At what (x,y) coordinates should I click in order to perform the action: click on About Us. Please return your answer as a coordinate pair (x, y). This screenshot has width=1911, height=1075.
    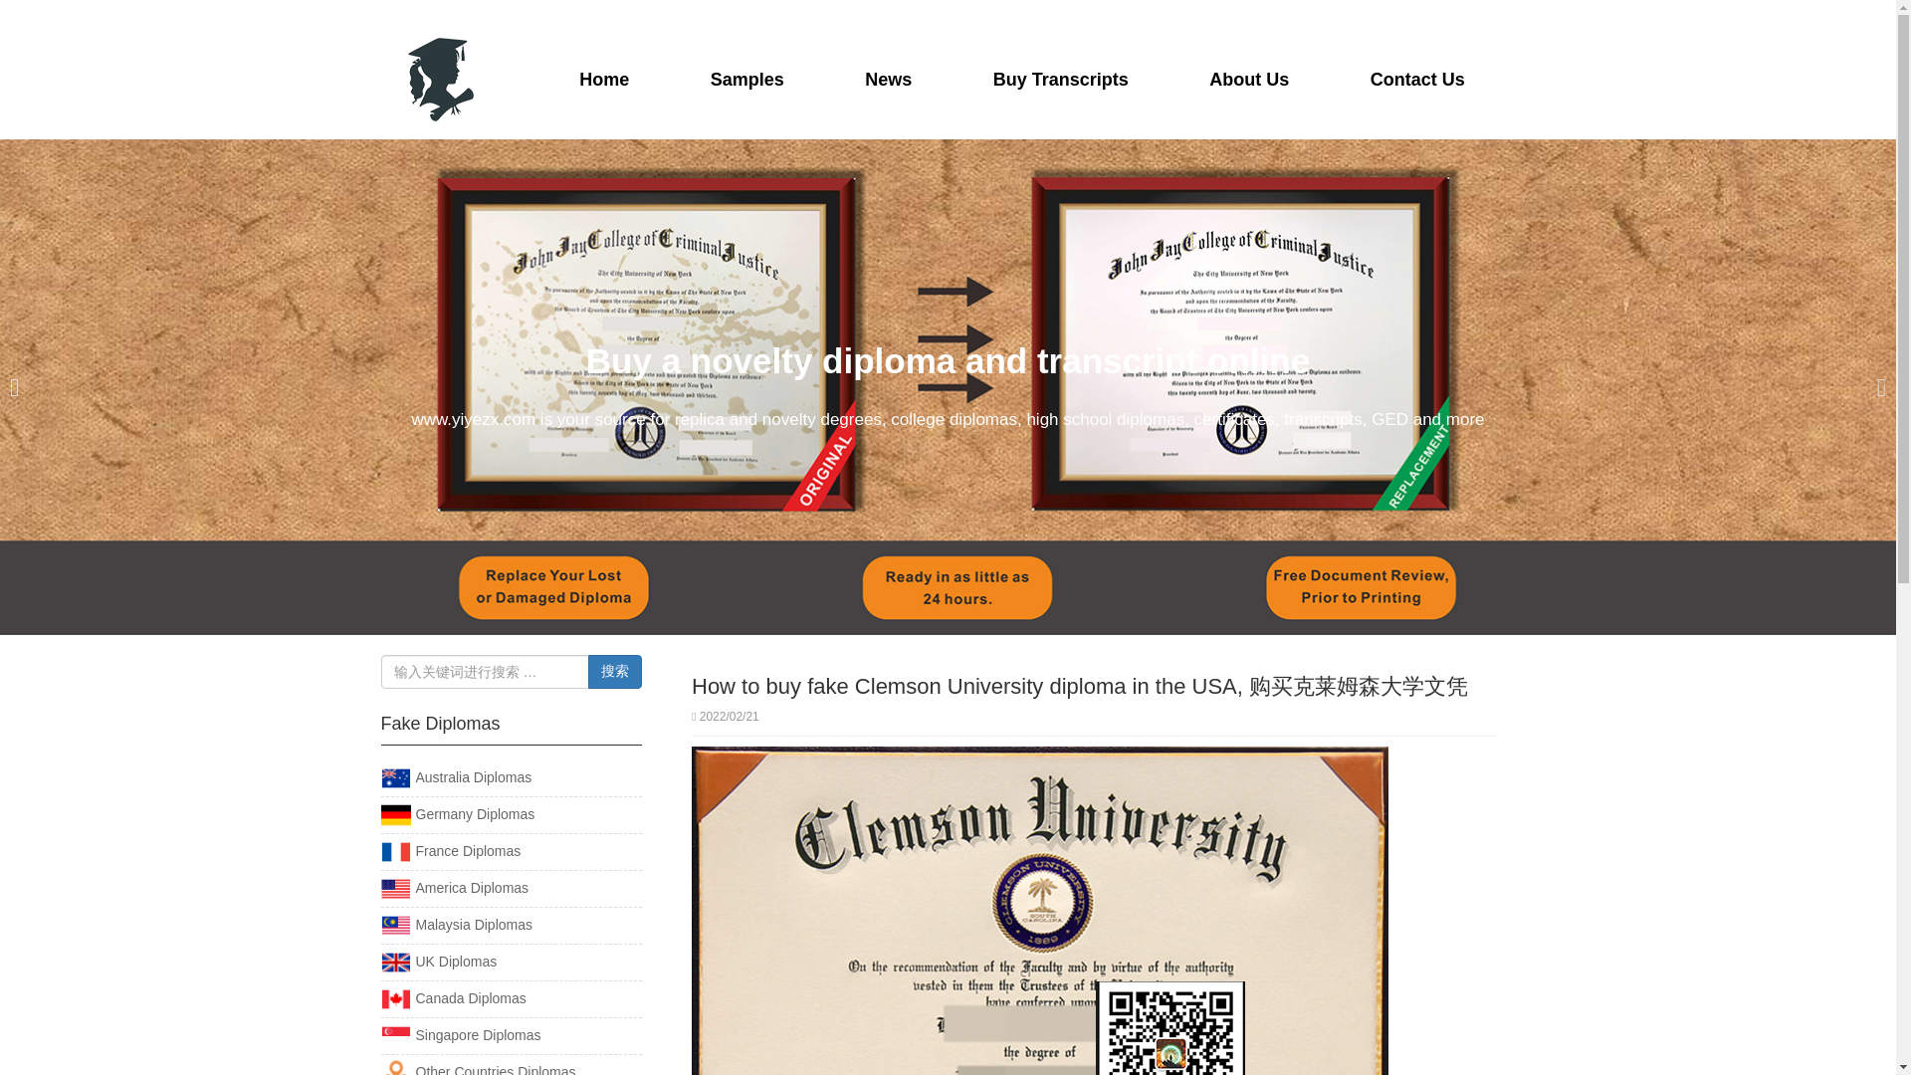
    Looking at the image, I should click on (1248, 80).